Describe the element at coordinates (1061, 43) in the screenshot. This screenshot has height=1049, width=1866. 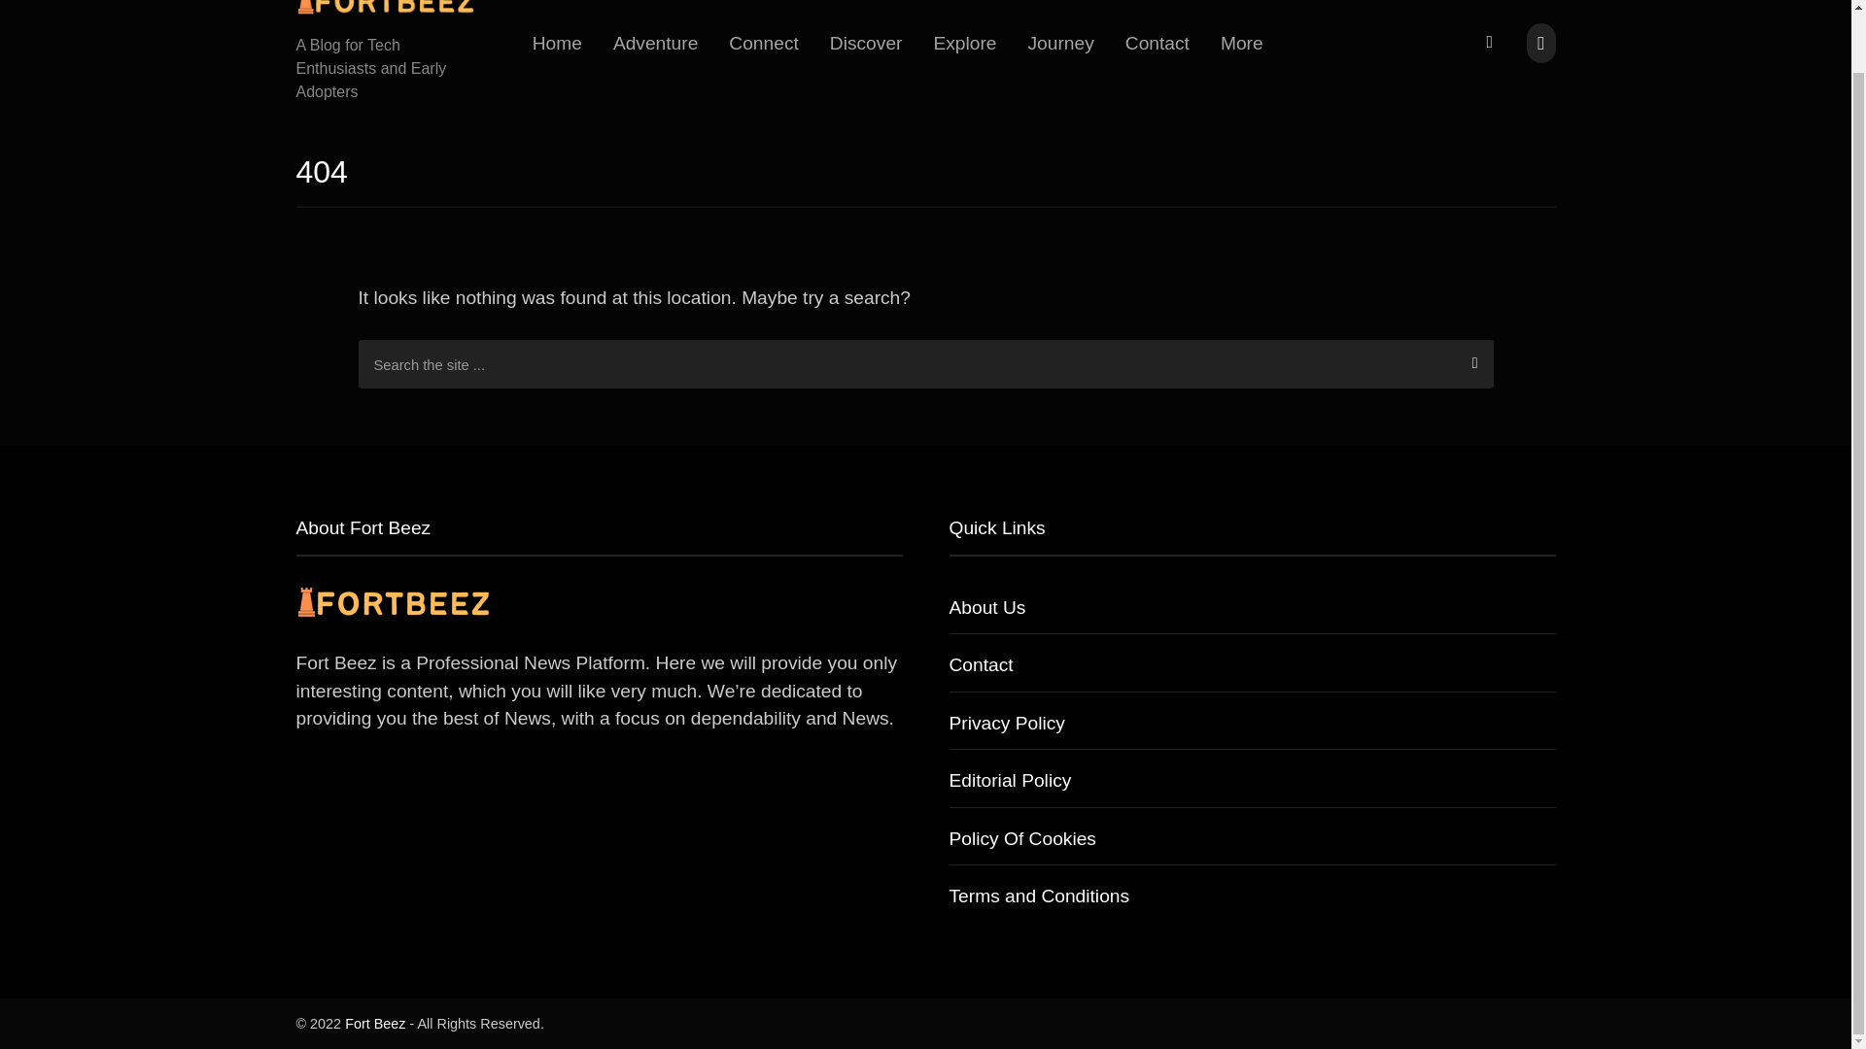
I see `Journey` at that location.